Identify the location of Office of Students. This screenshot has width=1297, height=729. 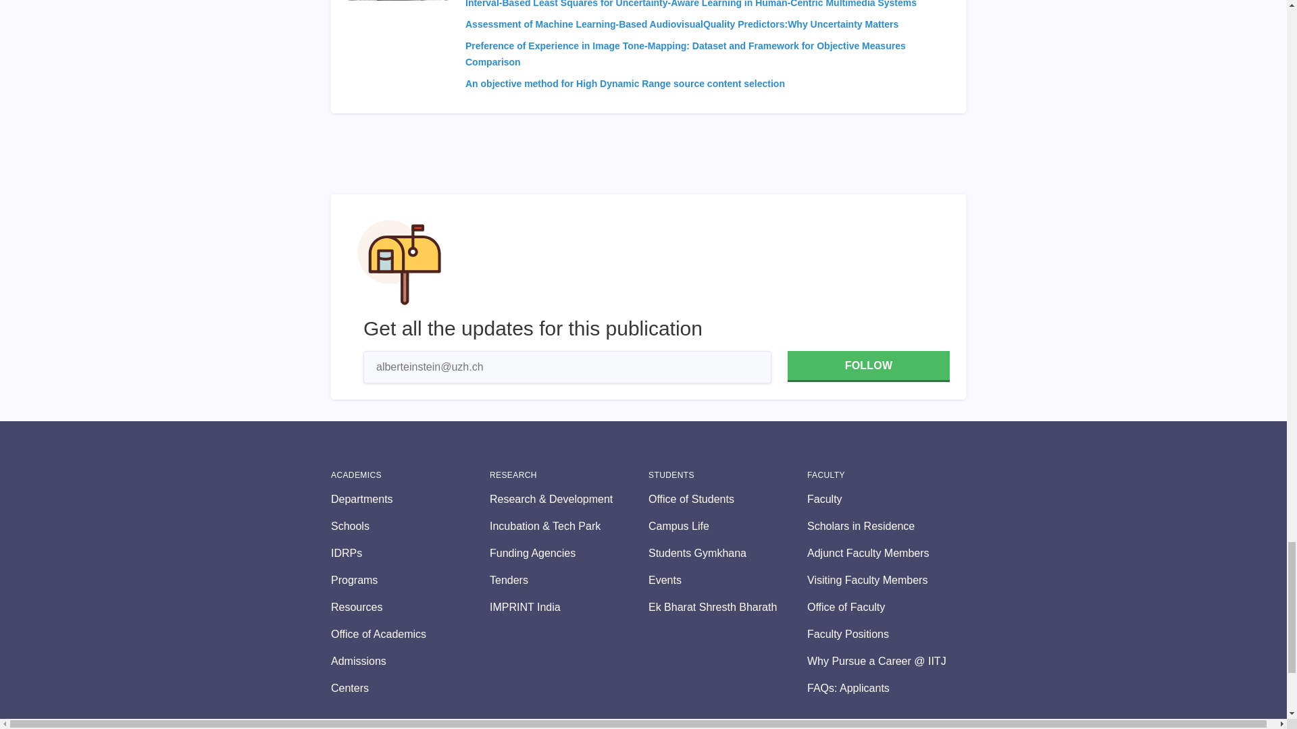
(728, 499).